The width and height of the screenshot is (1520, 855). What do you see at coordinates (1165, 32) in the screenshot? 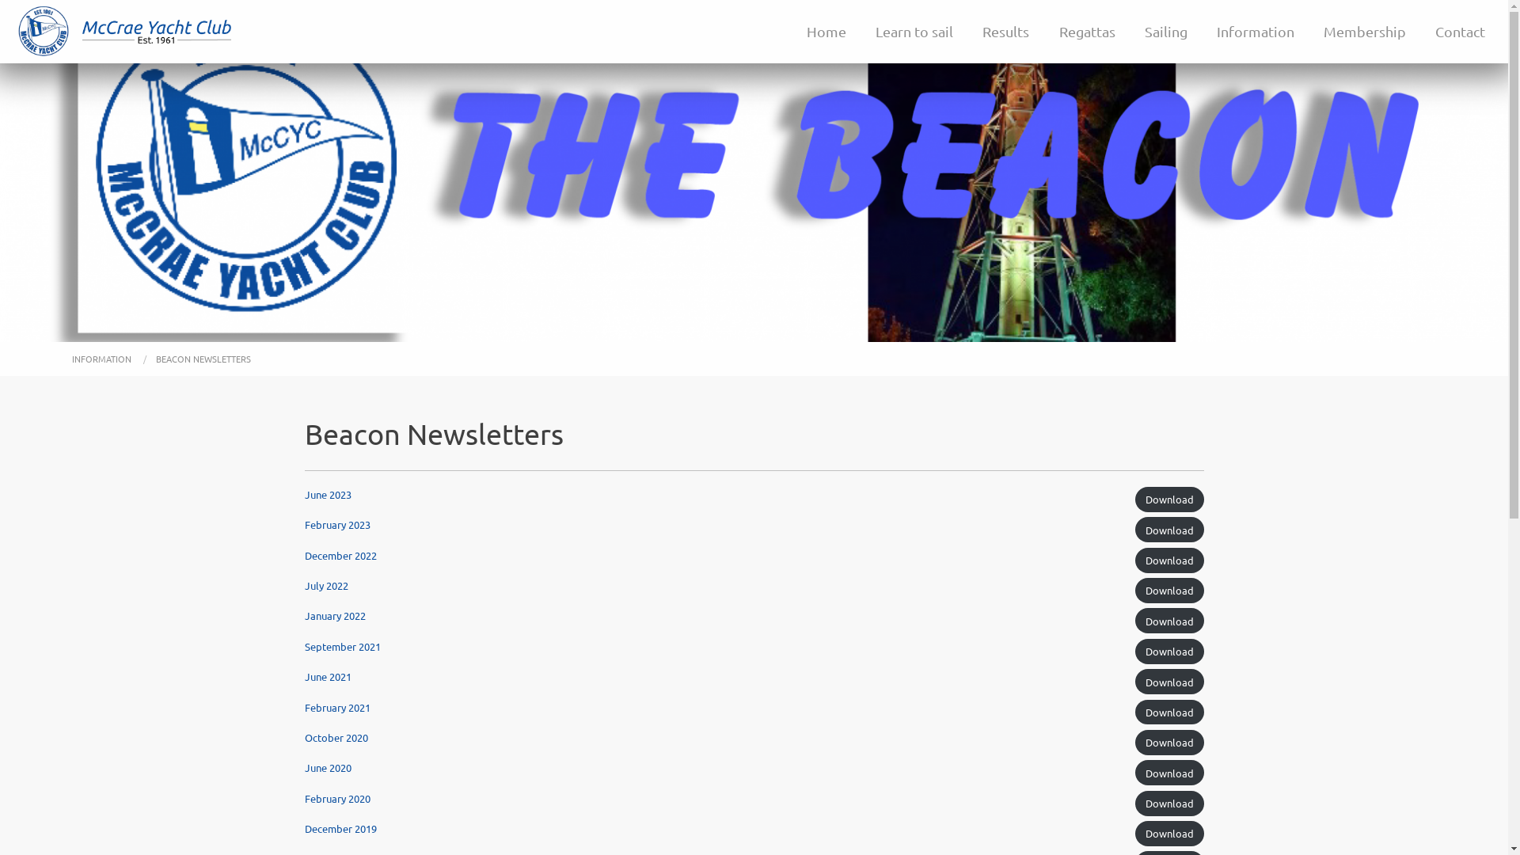
I see `Sailing` at bounding box center [1165, 32].